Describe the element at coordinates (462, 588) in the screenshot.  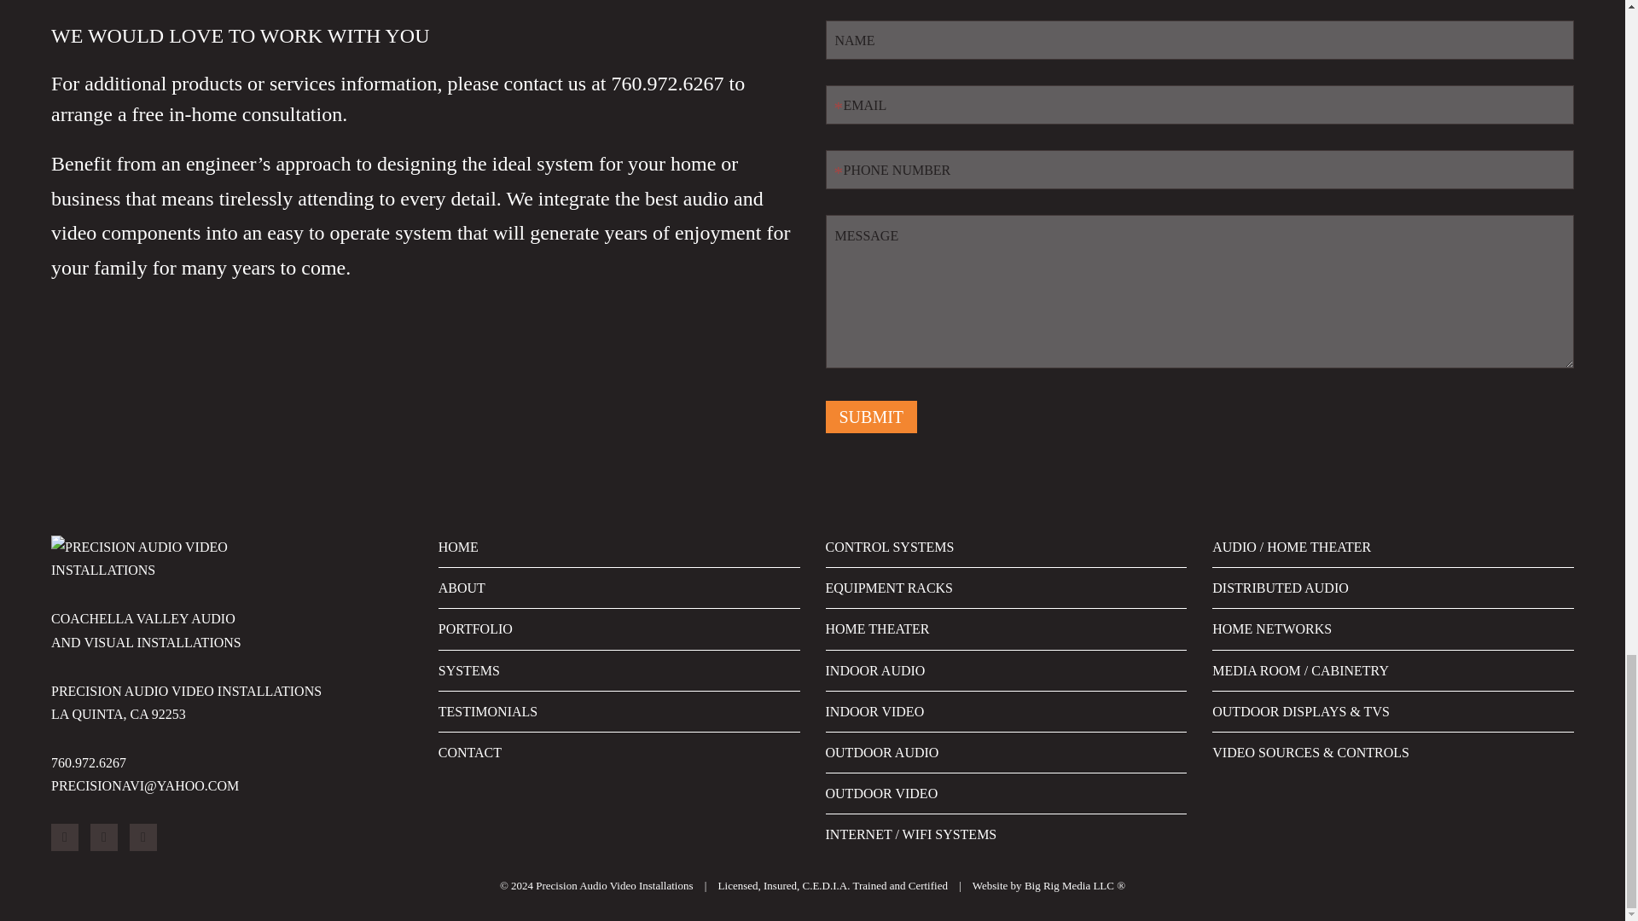
I see `ABOUT` at that location.